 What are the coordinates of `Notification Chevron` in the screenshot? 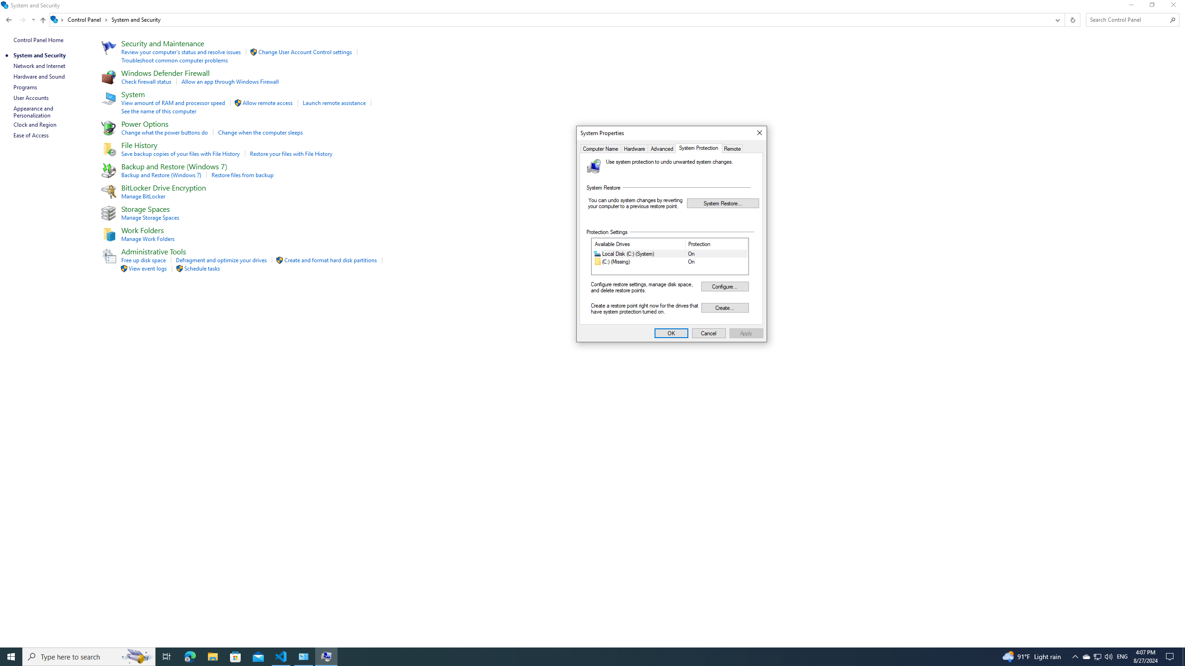 It's located at (1075, 657).